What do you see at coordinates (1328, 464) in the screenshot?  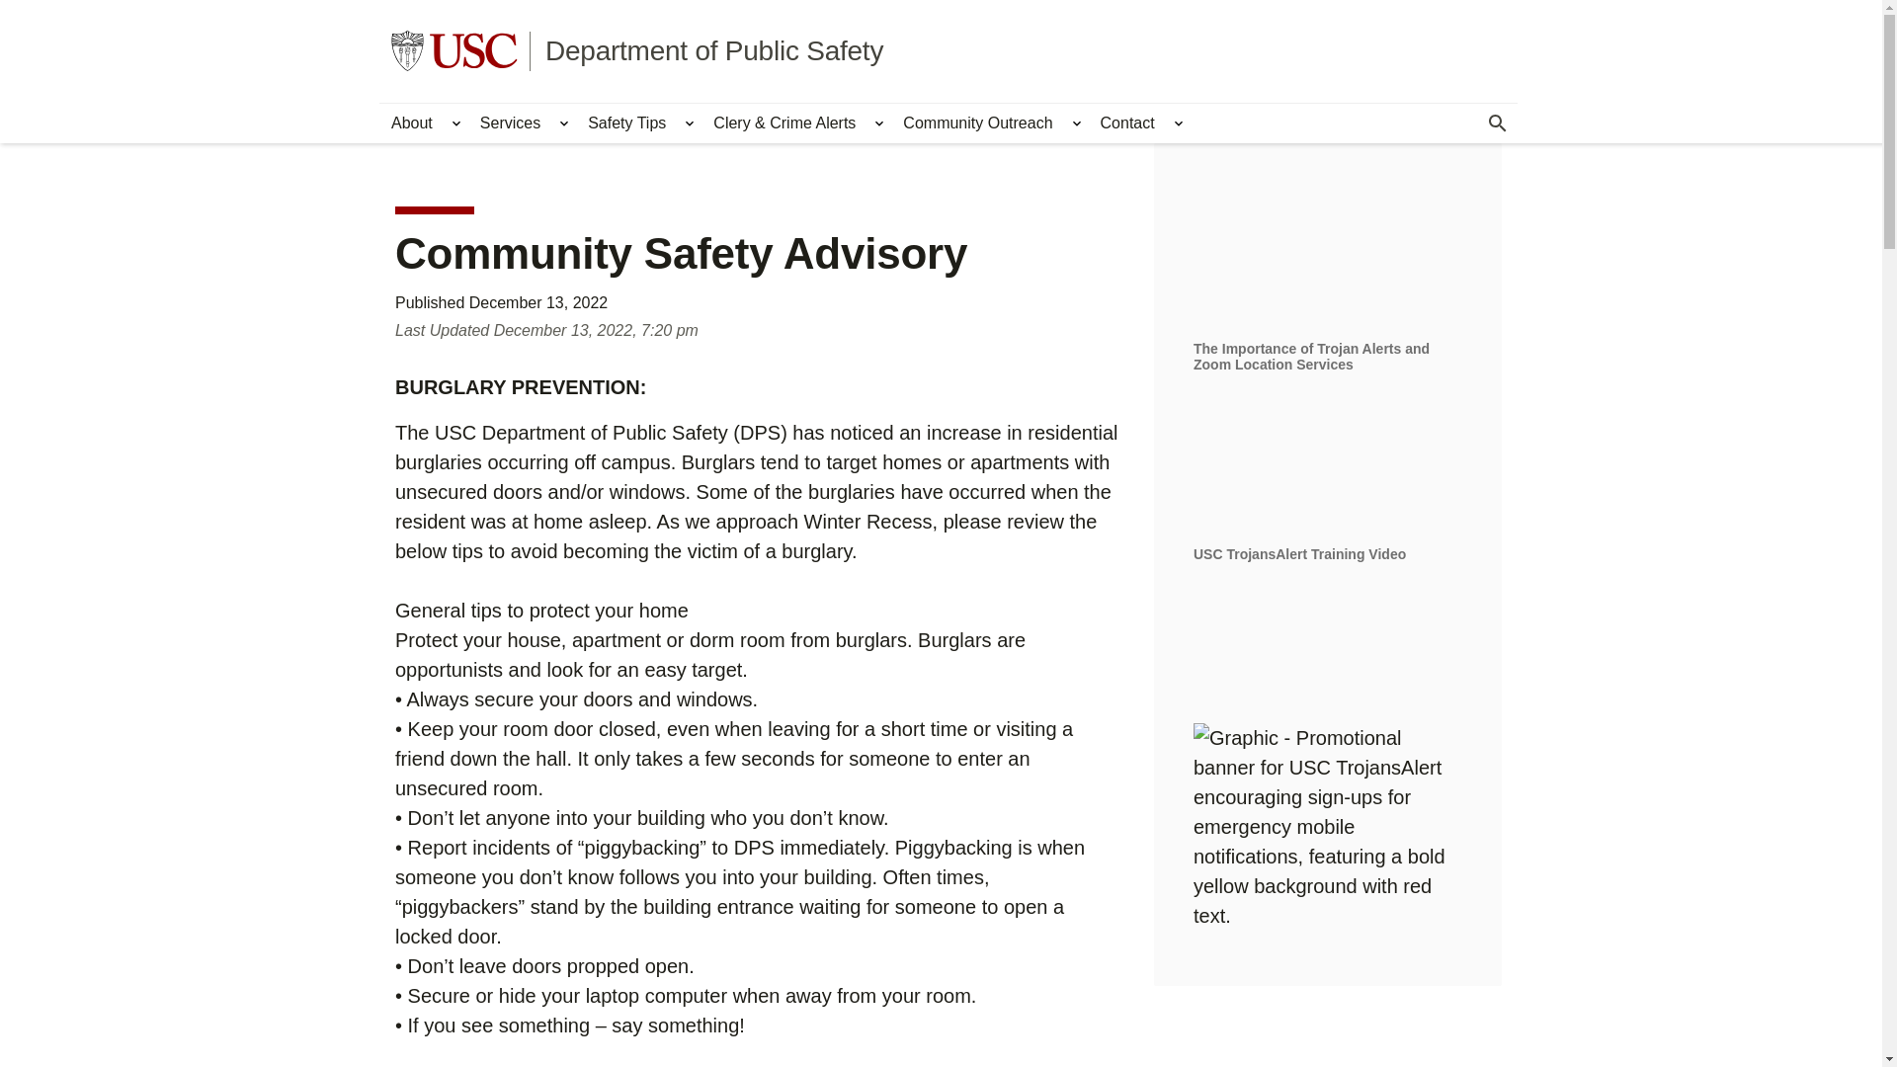 I see `TrojansAlert Update Training` at bounding box center [1328, 464].